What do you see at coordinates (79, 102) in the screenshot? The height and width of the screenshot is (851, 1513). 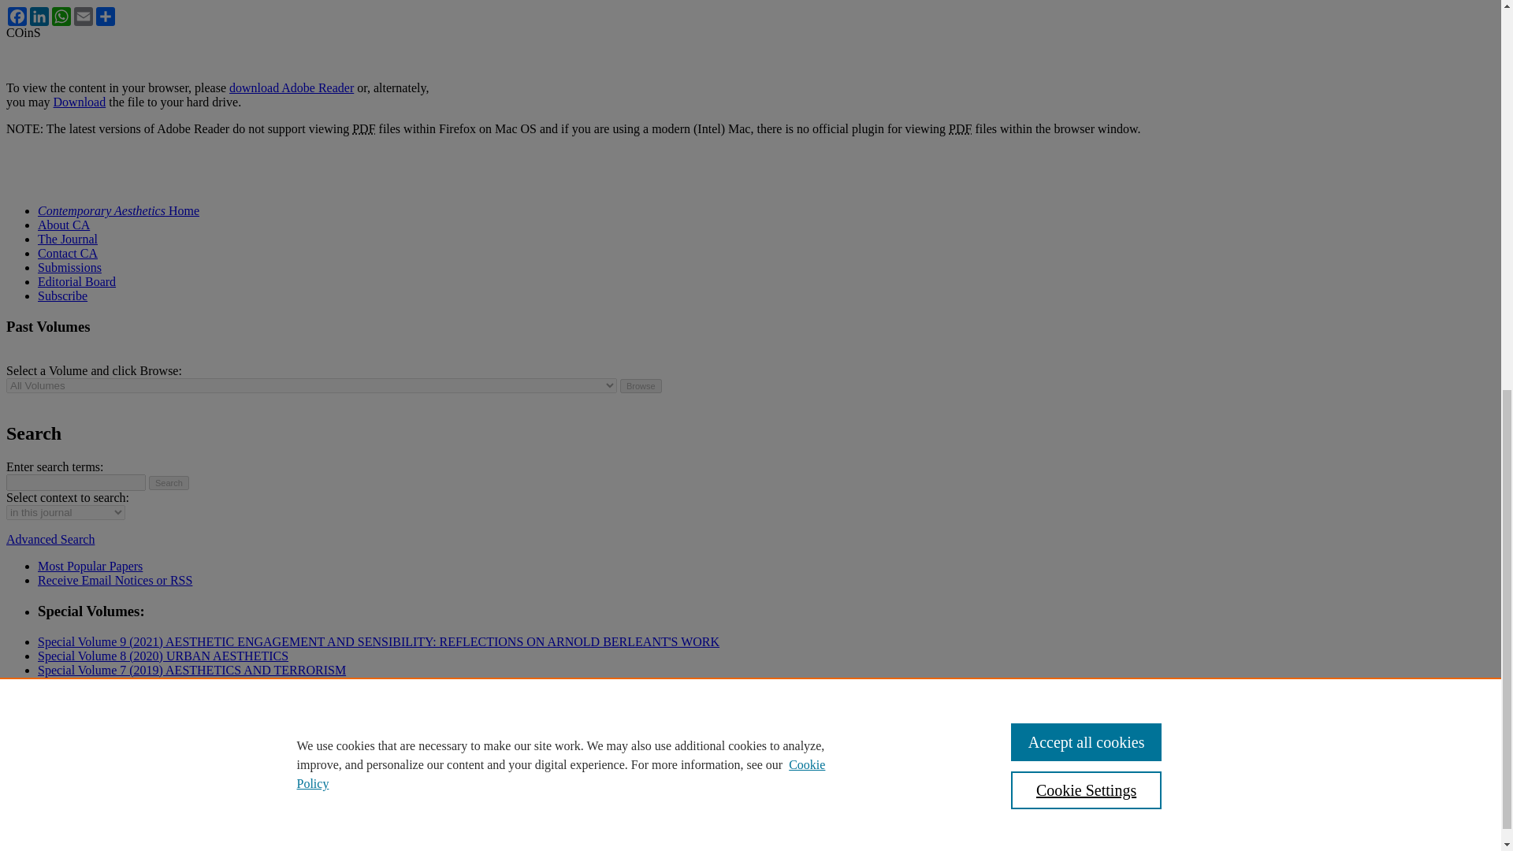 I see `Download` at bounding box center [79, 102].